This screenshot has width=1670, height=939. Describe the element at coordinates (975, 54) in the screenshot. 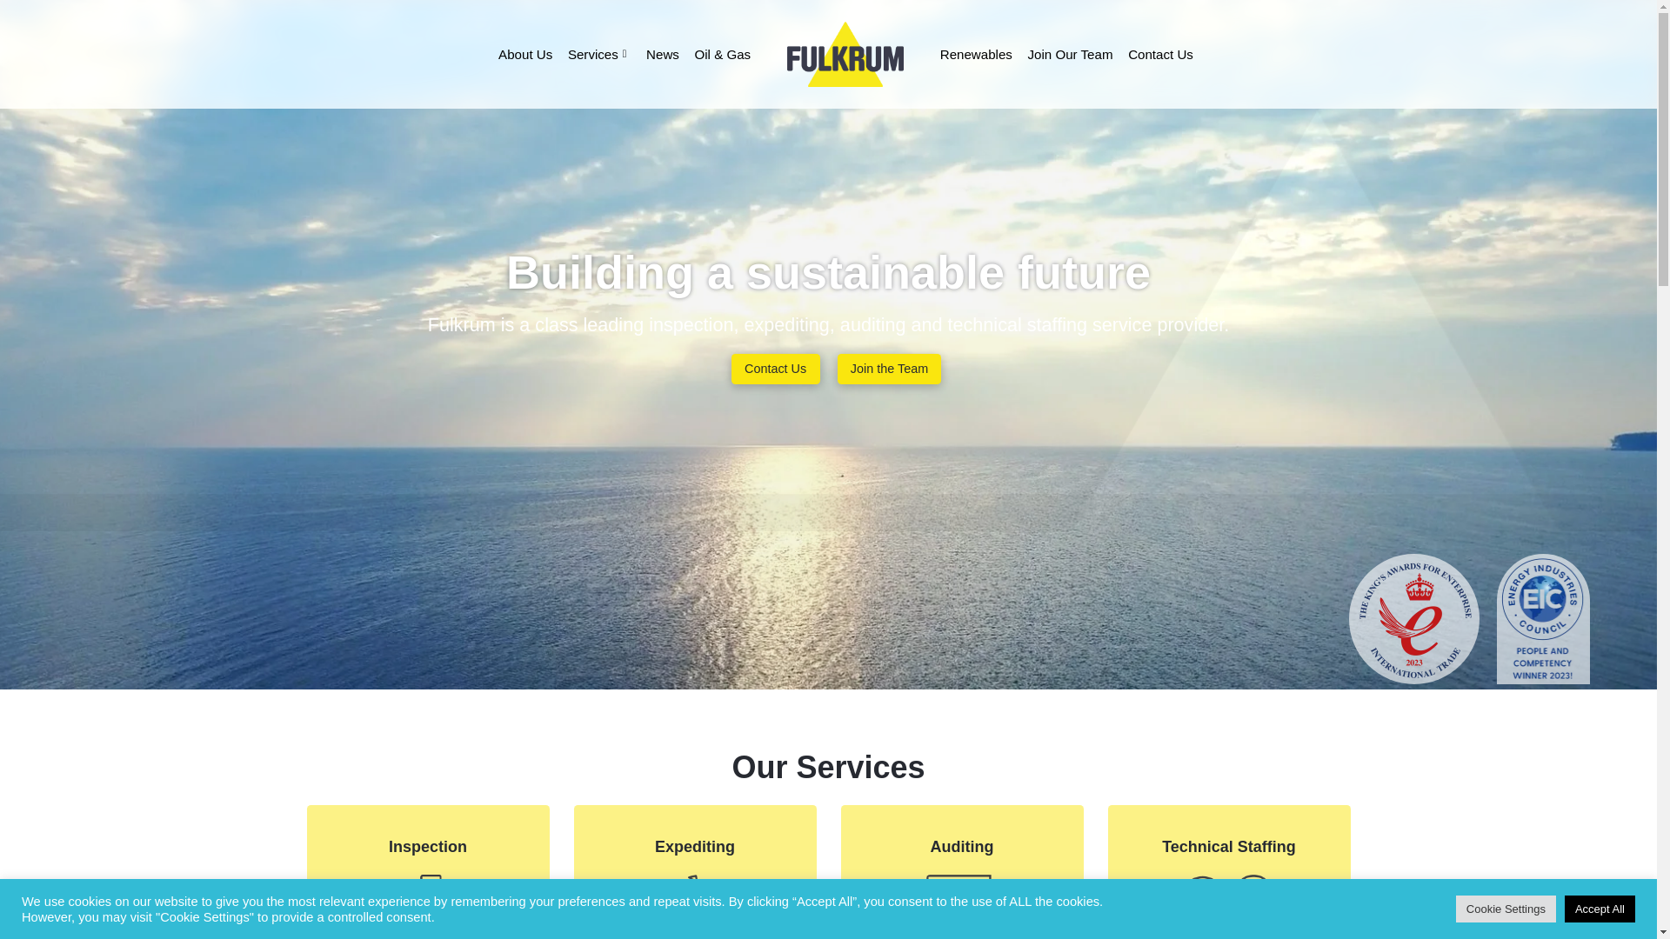

I see `Renewables` at that location.